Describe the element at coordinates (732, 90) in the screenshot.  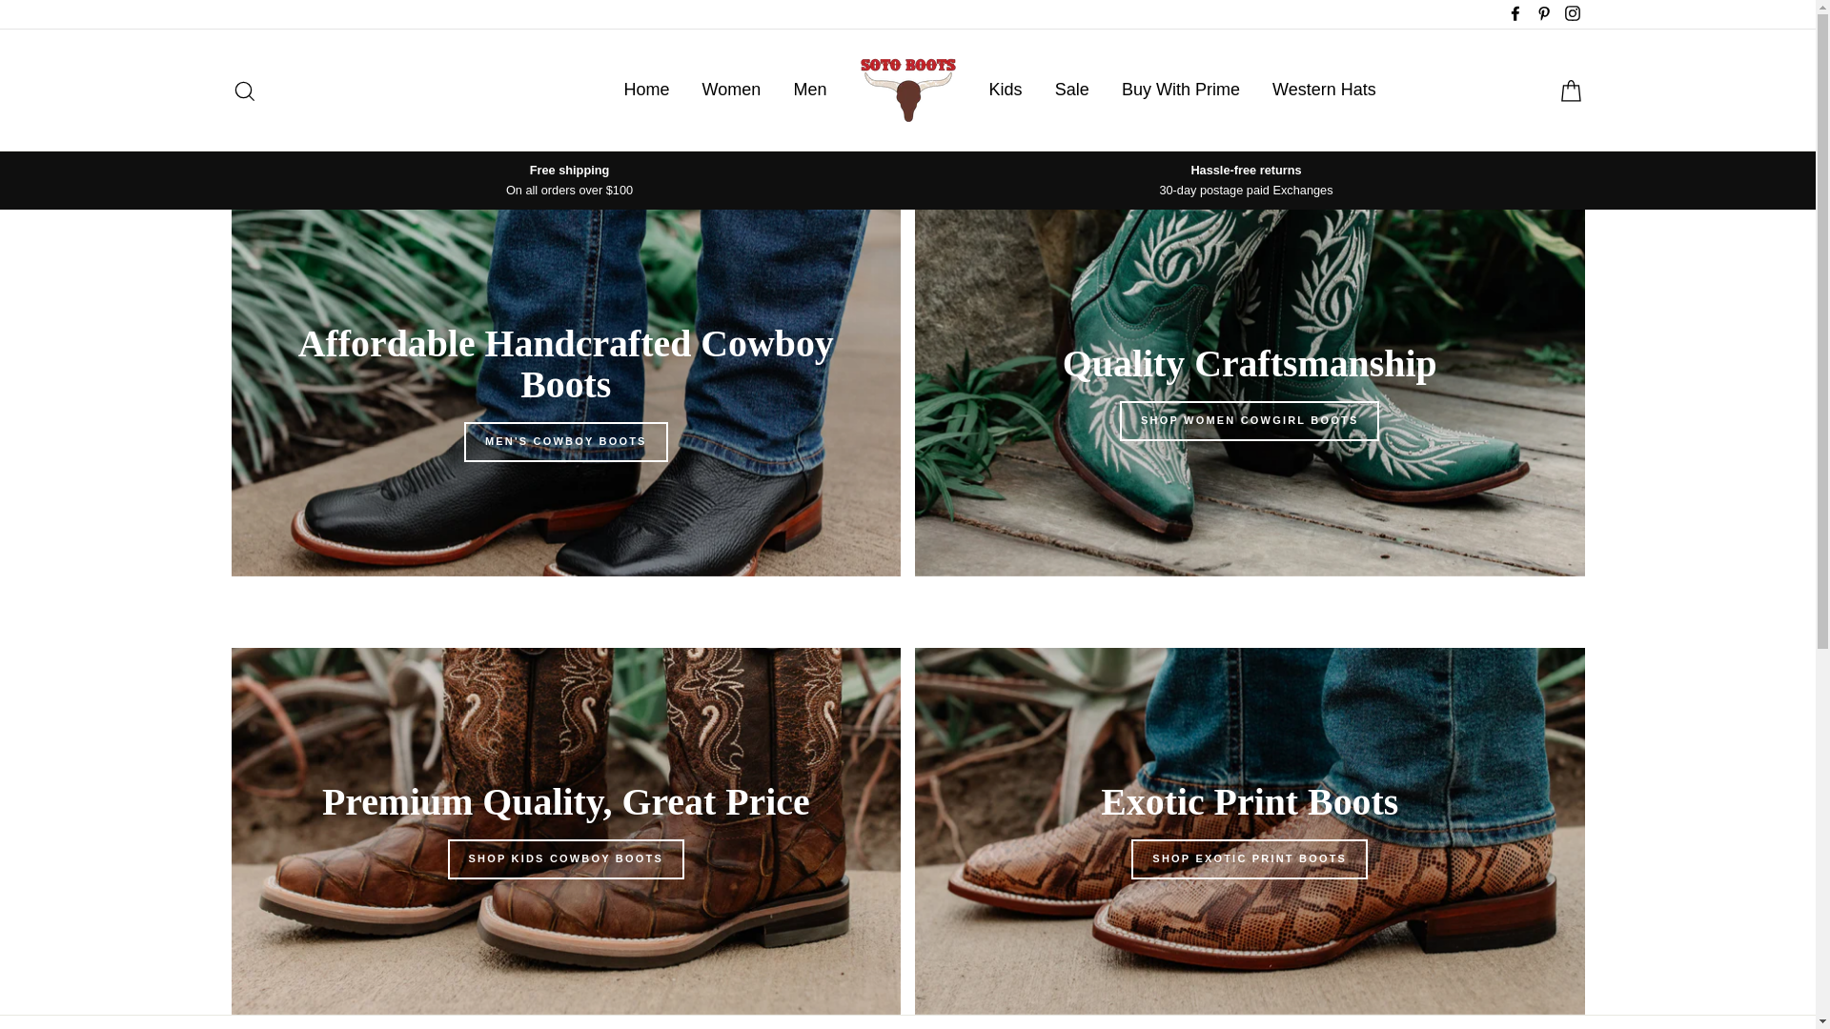
I see `Women` at that location.